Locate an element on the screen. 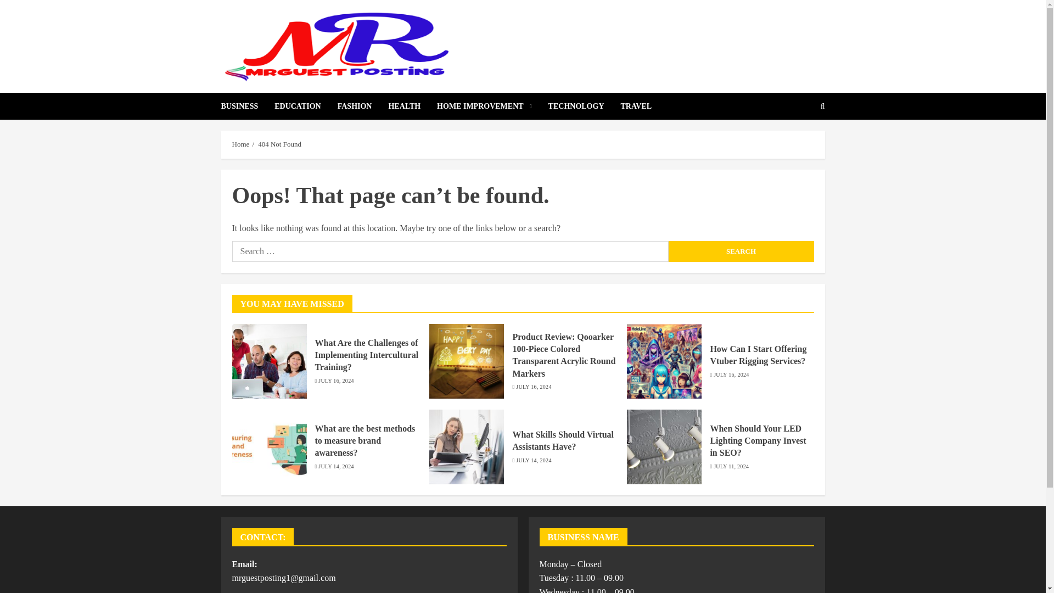  When Should Your LED Lighting Company Invest in SEO? is located at coordinates (758, 441).